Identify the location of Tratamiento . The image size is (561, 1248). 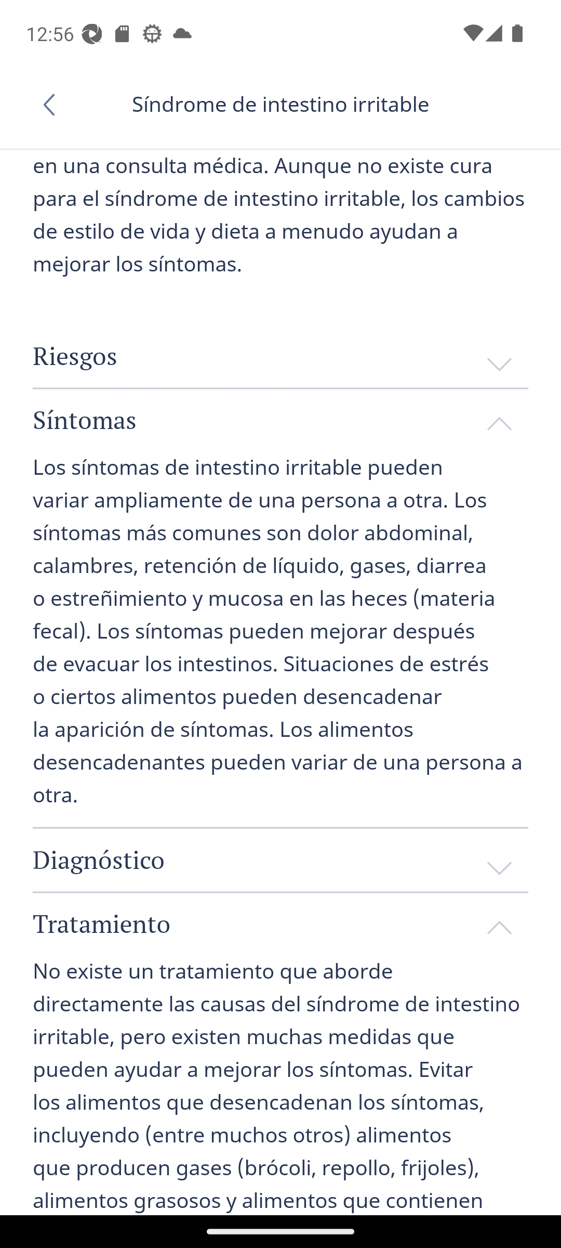
(280, 924).